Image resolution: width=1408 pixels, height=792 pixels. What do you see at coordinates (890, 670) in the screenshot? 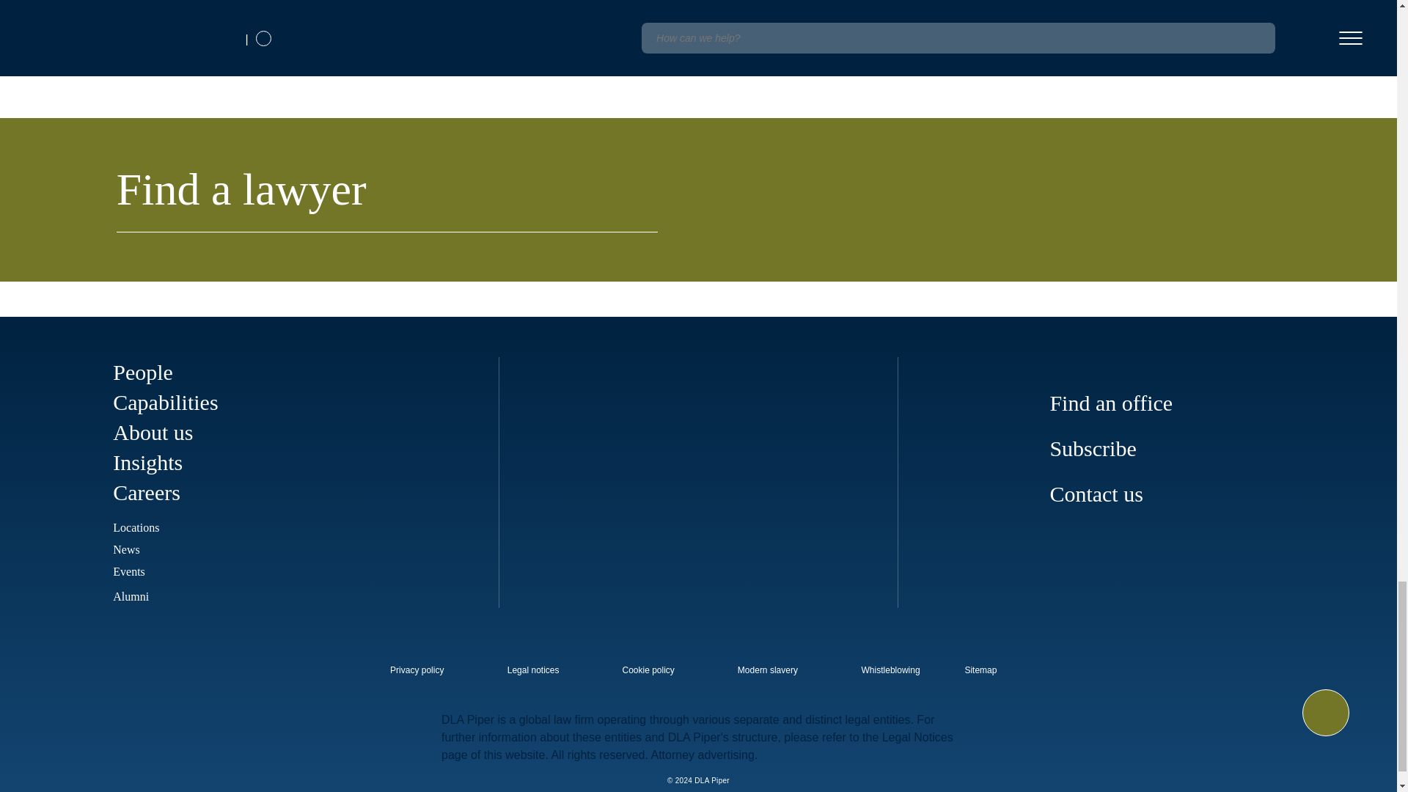
I see `internal` at bounding box center [890, 670].